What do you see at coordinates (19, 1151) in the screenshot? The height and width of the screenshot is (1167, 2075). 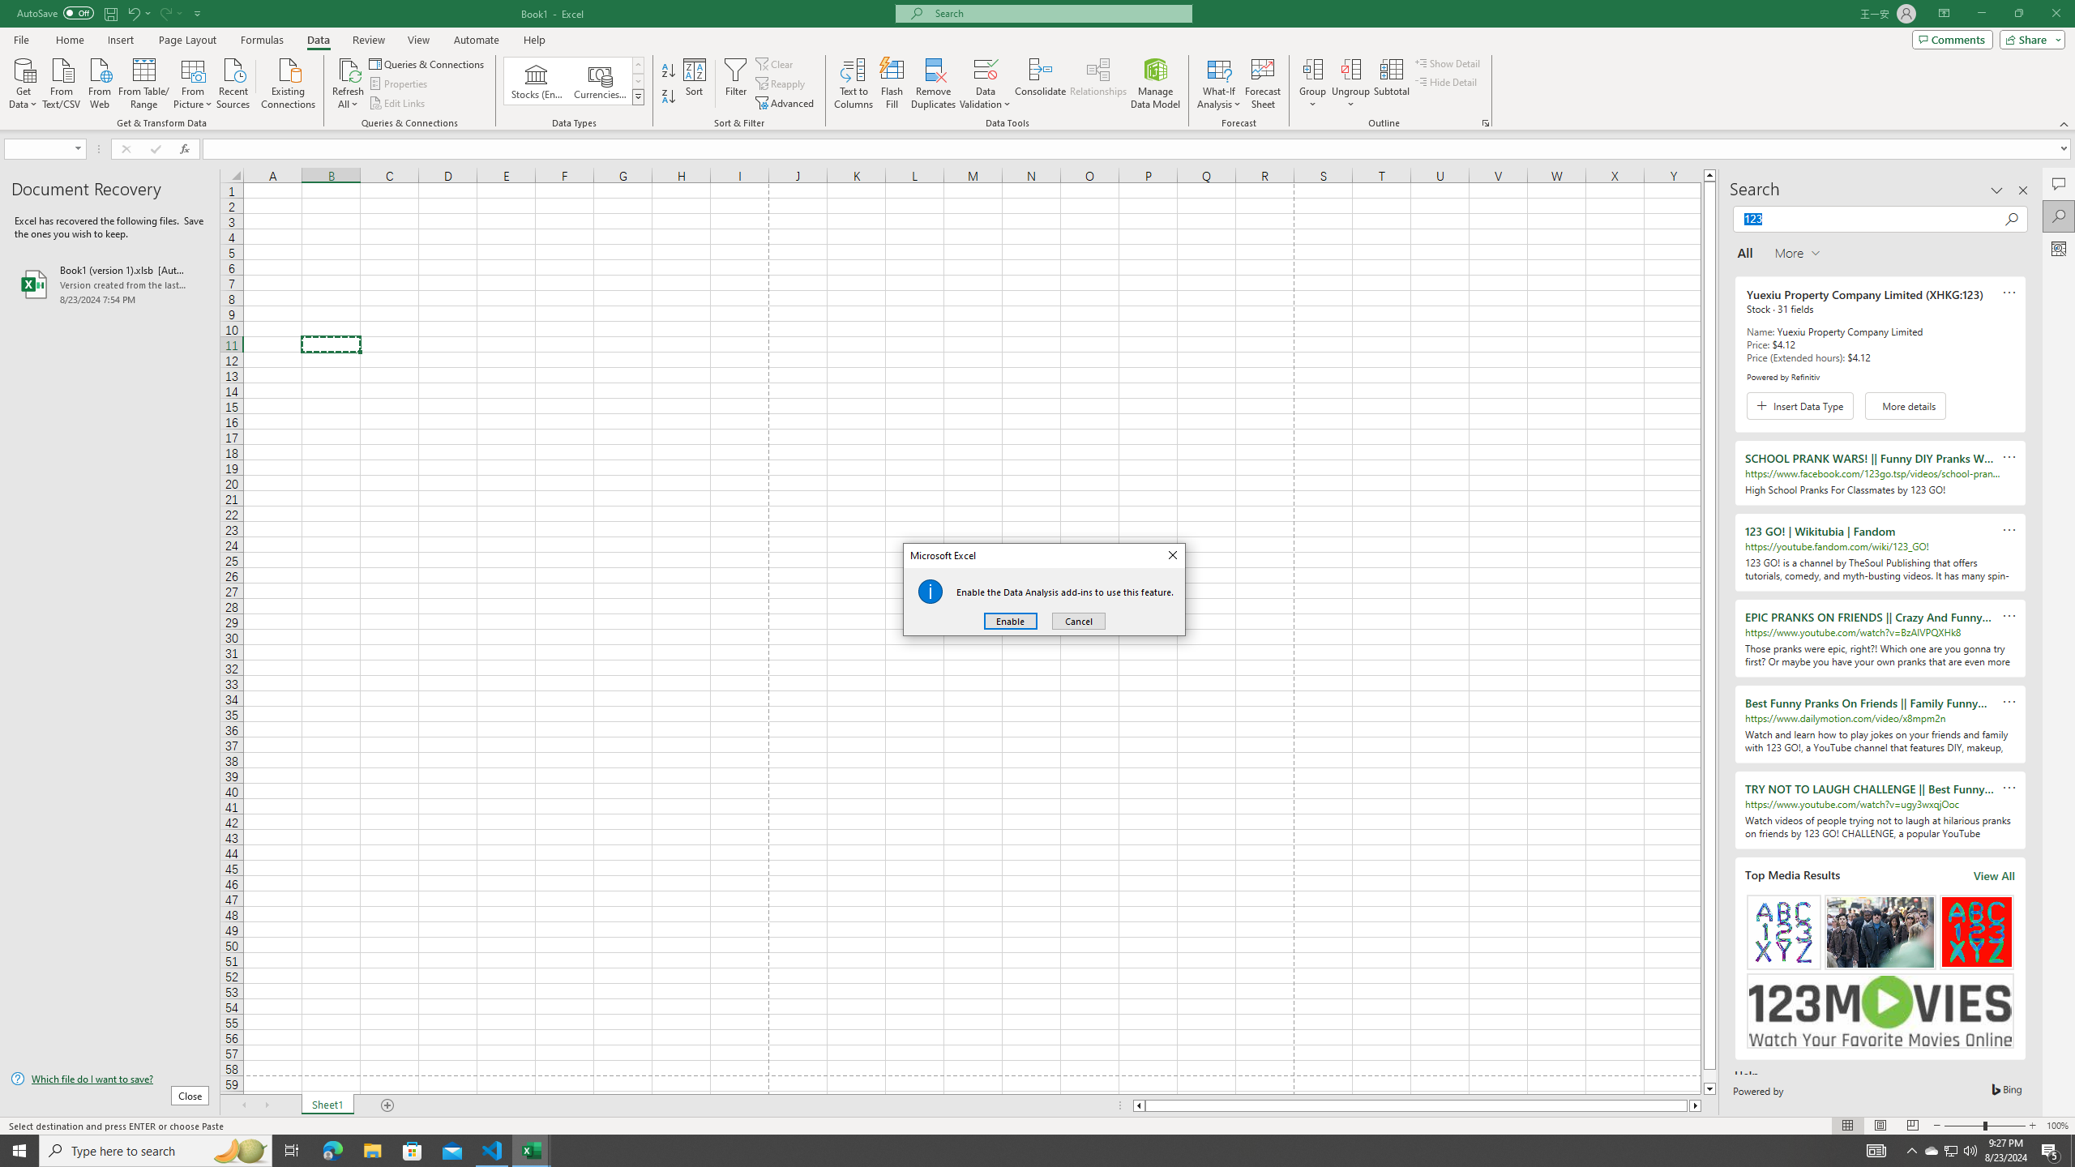 I see `Enable` at bounding box center [19, 1151].